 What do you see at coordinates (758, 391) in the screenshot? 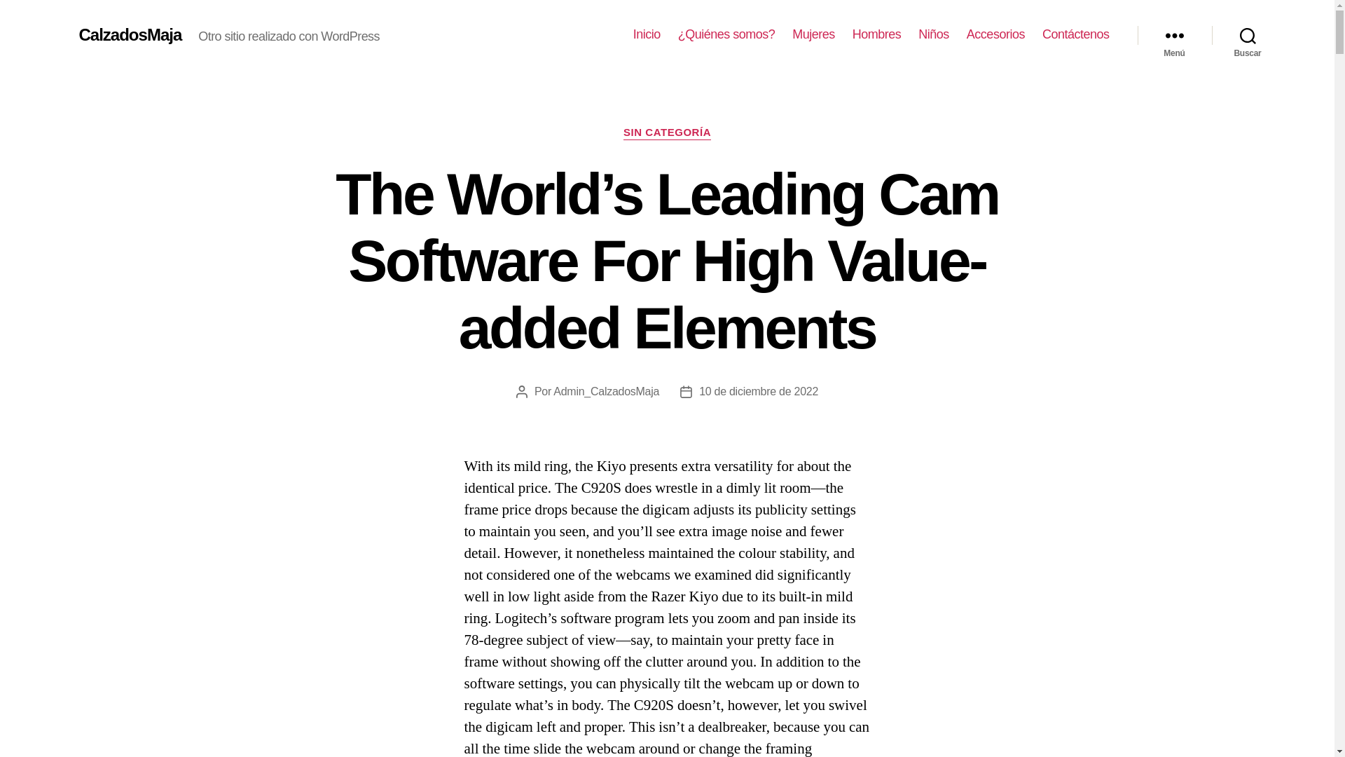
I see `10 de diciembre de 2022` at bounding box center [758, 391].